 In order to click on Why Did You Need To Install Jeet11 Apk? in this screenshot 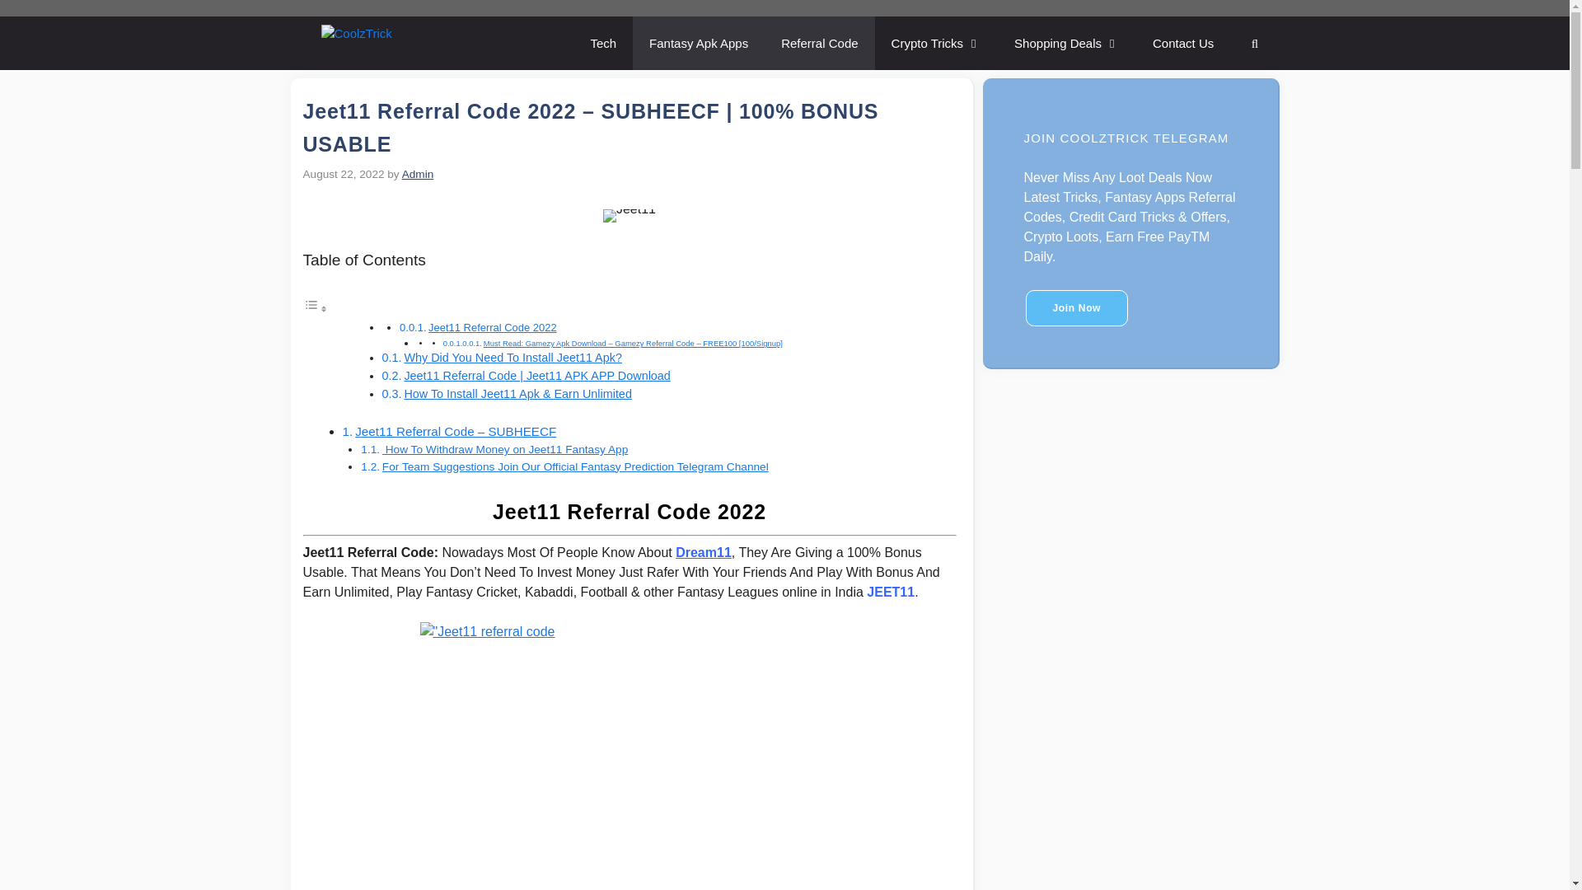, I will do `click(513, 357)`.